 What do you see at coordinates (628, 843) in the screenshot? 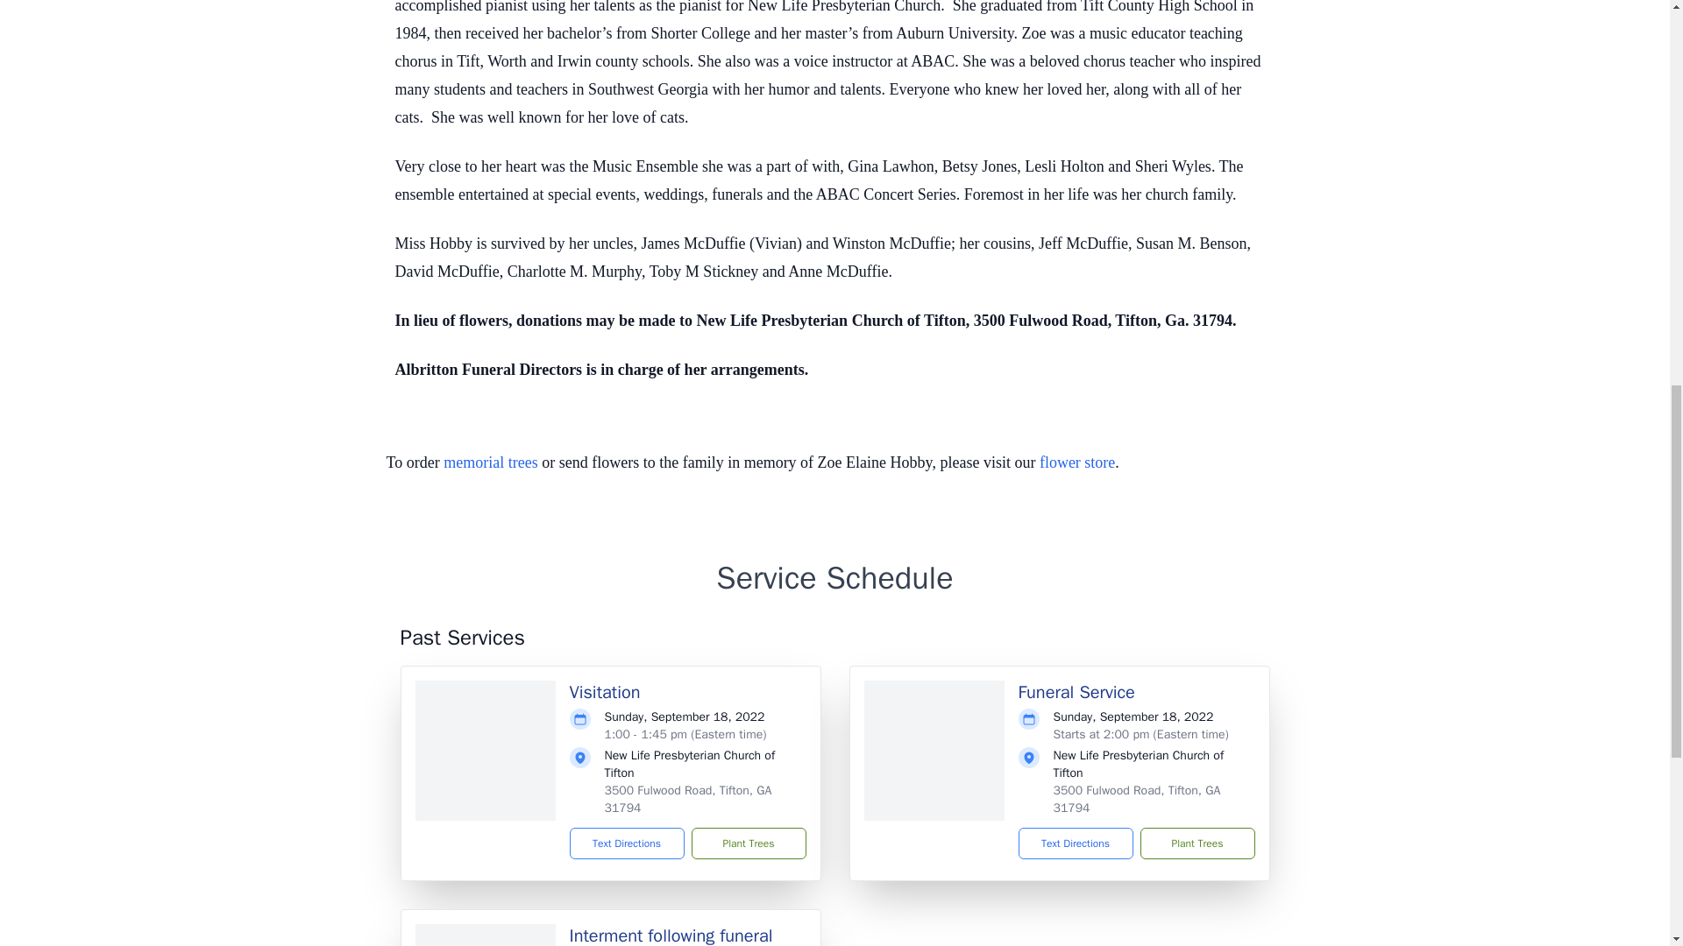
I see `Text Directions` at bounding box center [628, 843].